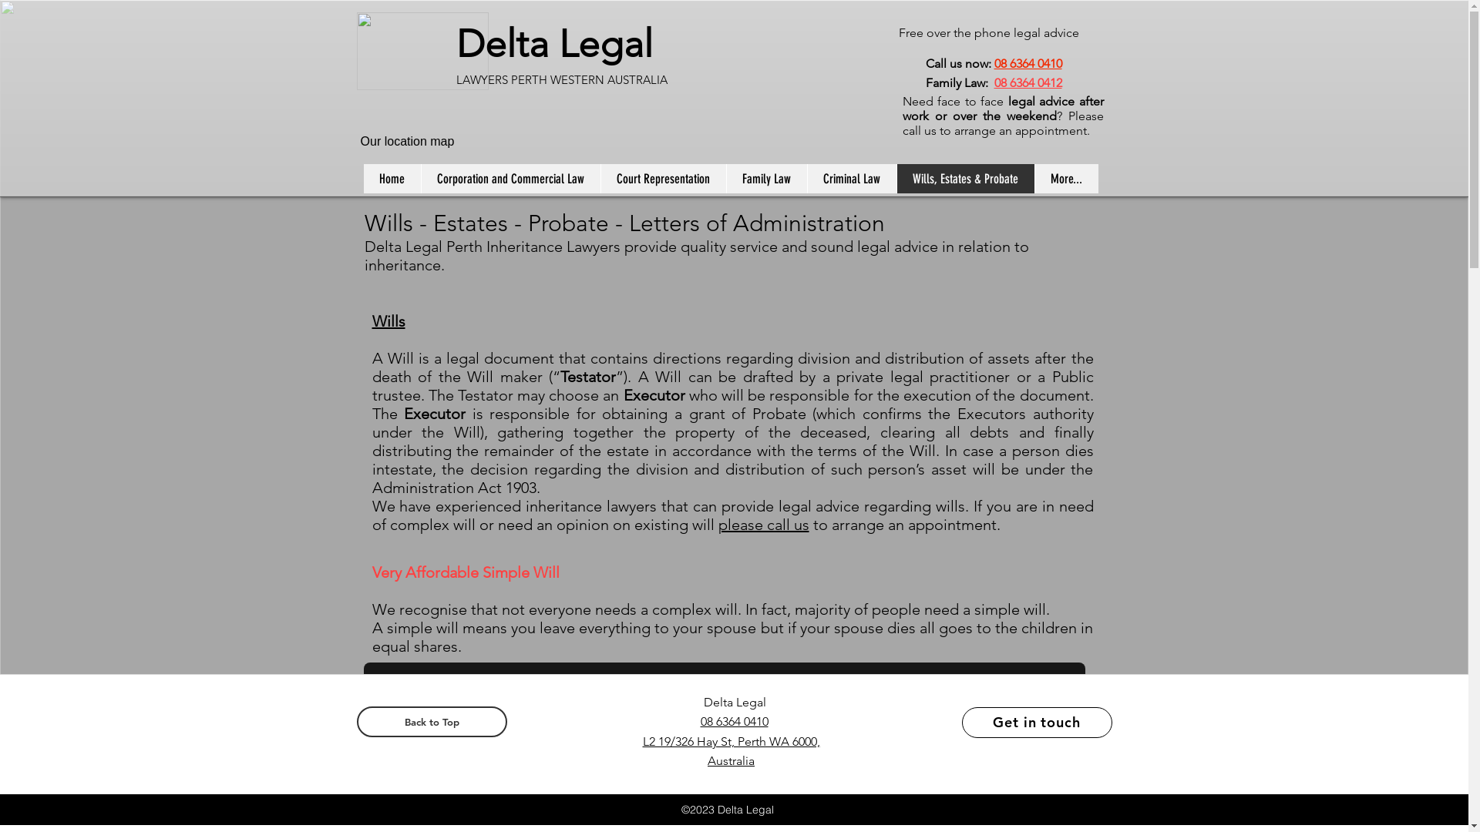  What do you see at coordinates (734, 721) in the screenshot?
I see `08 6364 0410` at bounding box center [734, 721].